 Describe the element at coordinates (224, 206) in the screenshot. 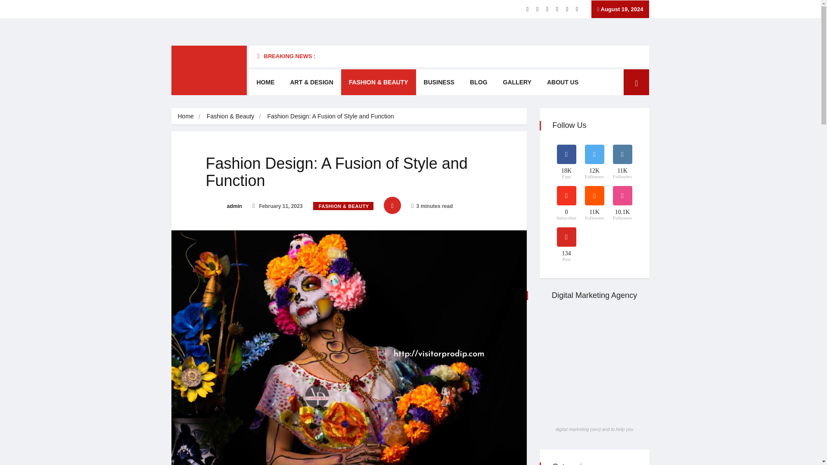

I see `admin` at that location.